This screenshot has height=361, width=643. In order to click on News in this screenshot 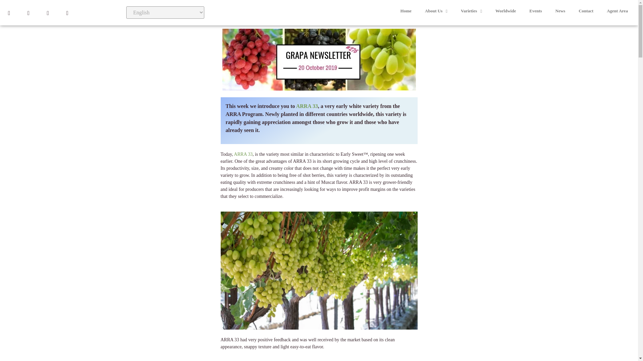, I will do `click(560, 11)`.